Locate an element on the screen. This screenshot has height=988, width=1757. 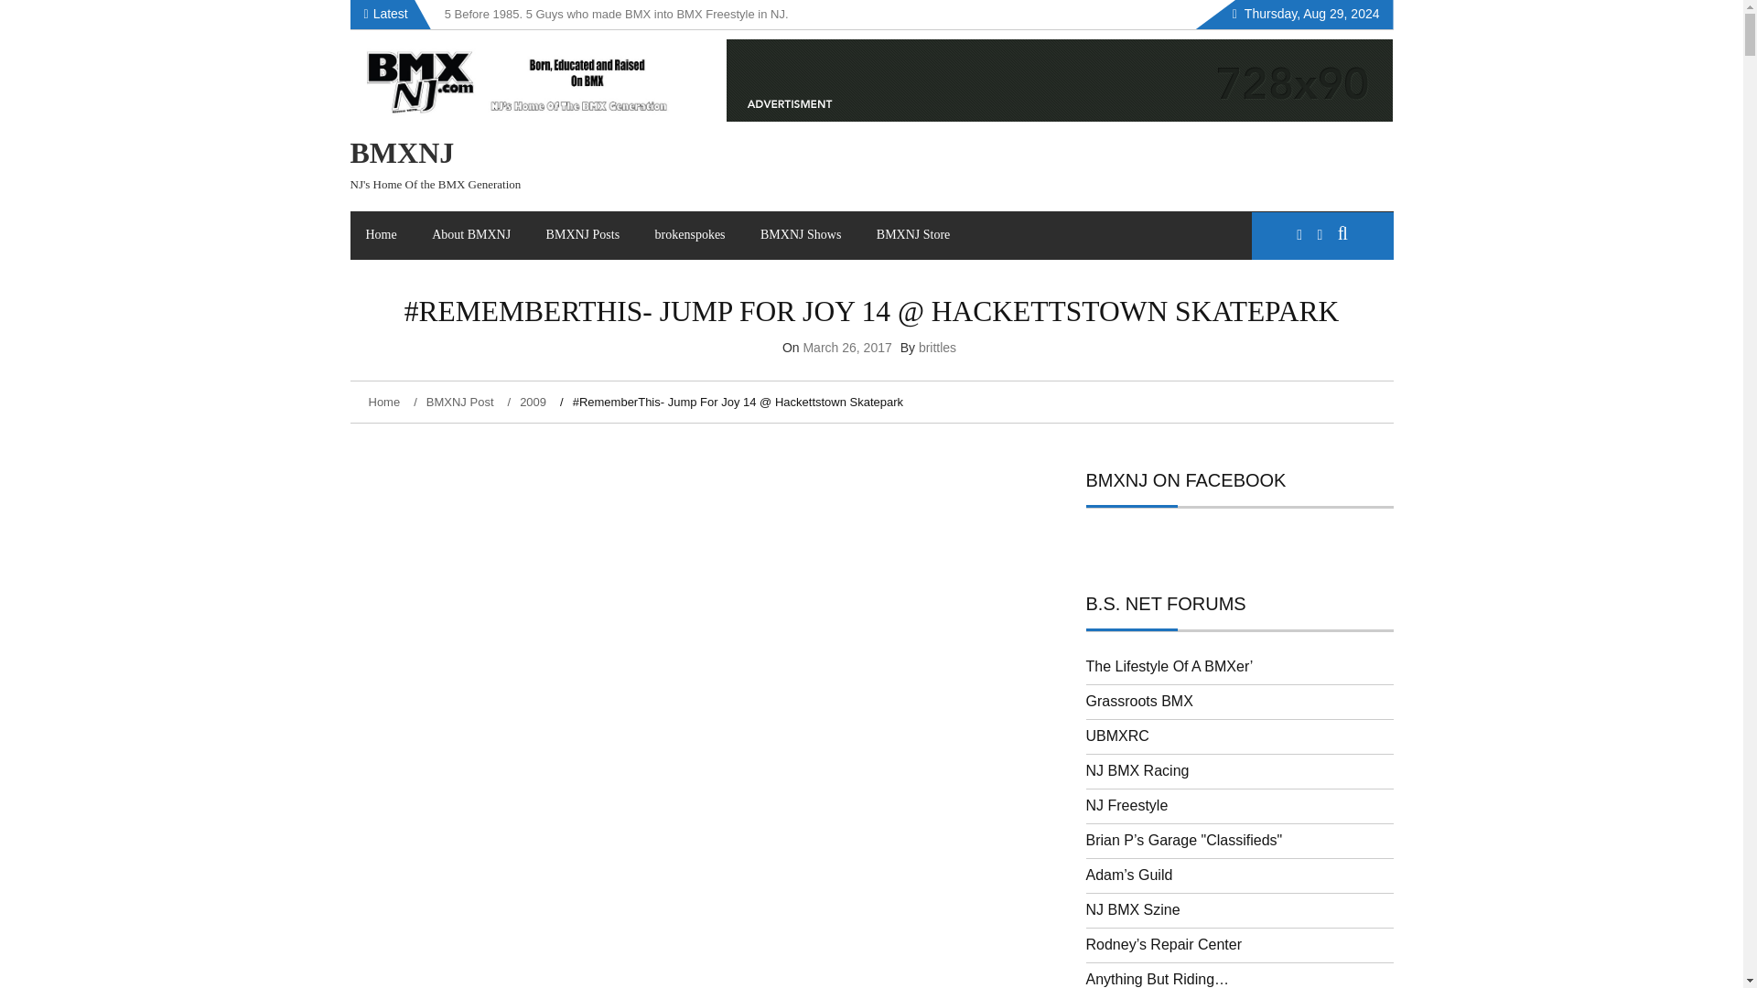
About BMXNJ is located at coordinates (470, 234).